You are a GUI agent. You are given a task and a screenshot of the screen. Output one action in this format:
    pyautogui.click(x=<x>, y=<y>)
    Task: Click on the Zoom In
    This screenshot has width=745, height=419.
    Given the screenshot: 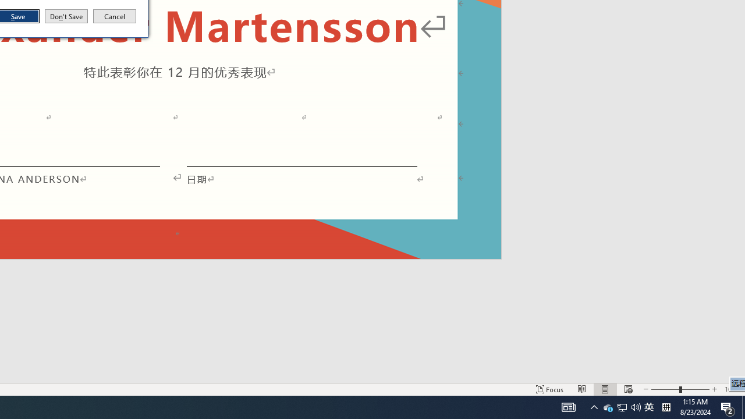 What is the action you would take?
    pyautogui.click(x=714, y=389)
    